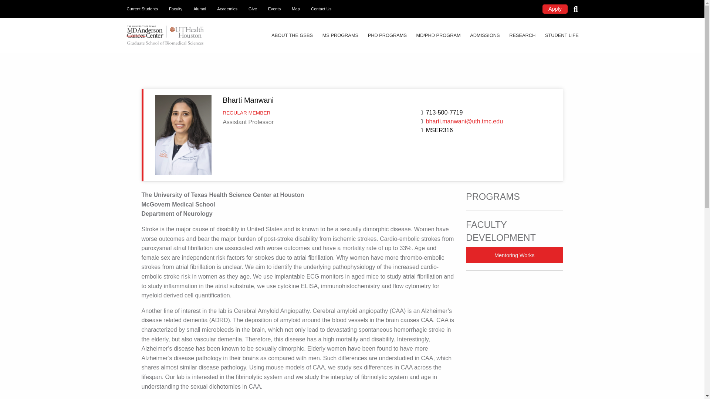 This screenshot has height=399, width=710. Describe the element at coordinates (227, 8) in the screenshot. I see `Academics` at that location.